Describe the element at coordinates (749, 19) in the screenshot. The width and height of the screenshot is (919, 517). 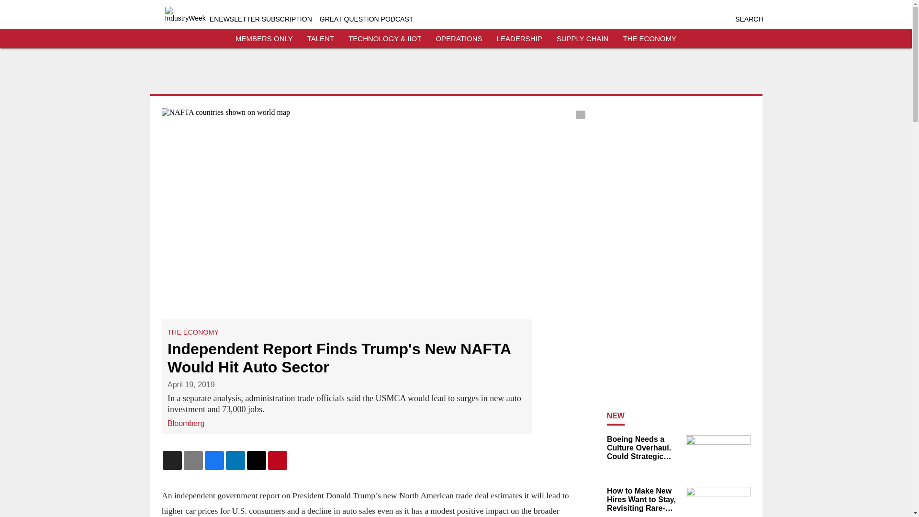
I see `SEARCH` at that location.